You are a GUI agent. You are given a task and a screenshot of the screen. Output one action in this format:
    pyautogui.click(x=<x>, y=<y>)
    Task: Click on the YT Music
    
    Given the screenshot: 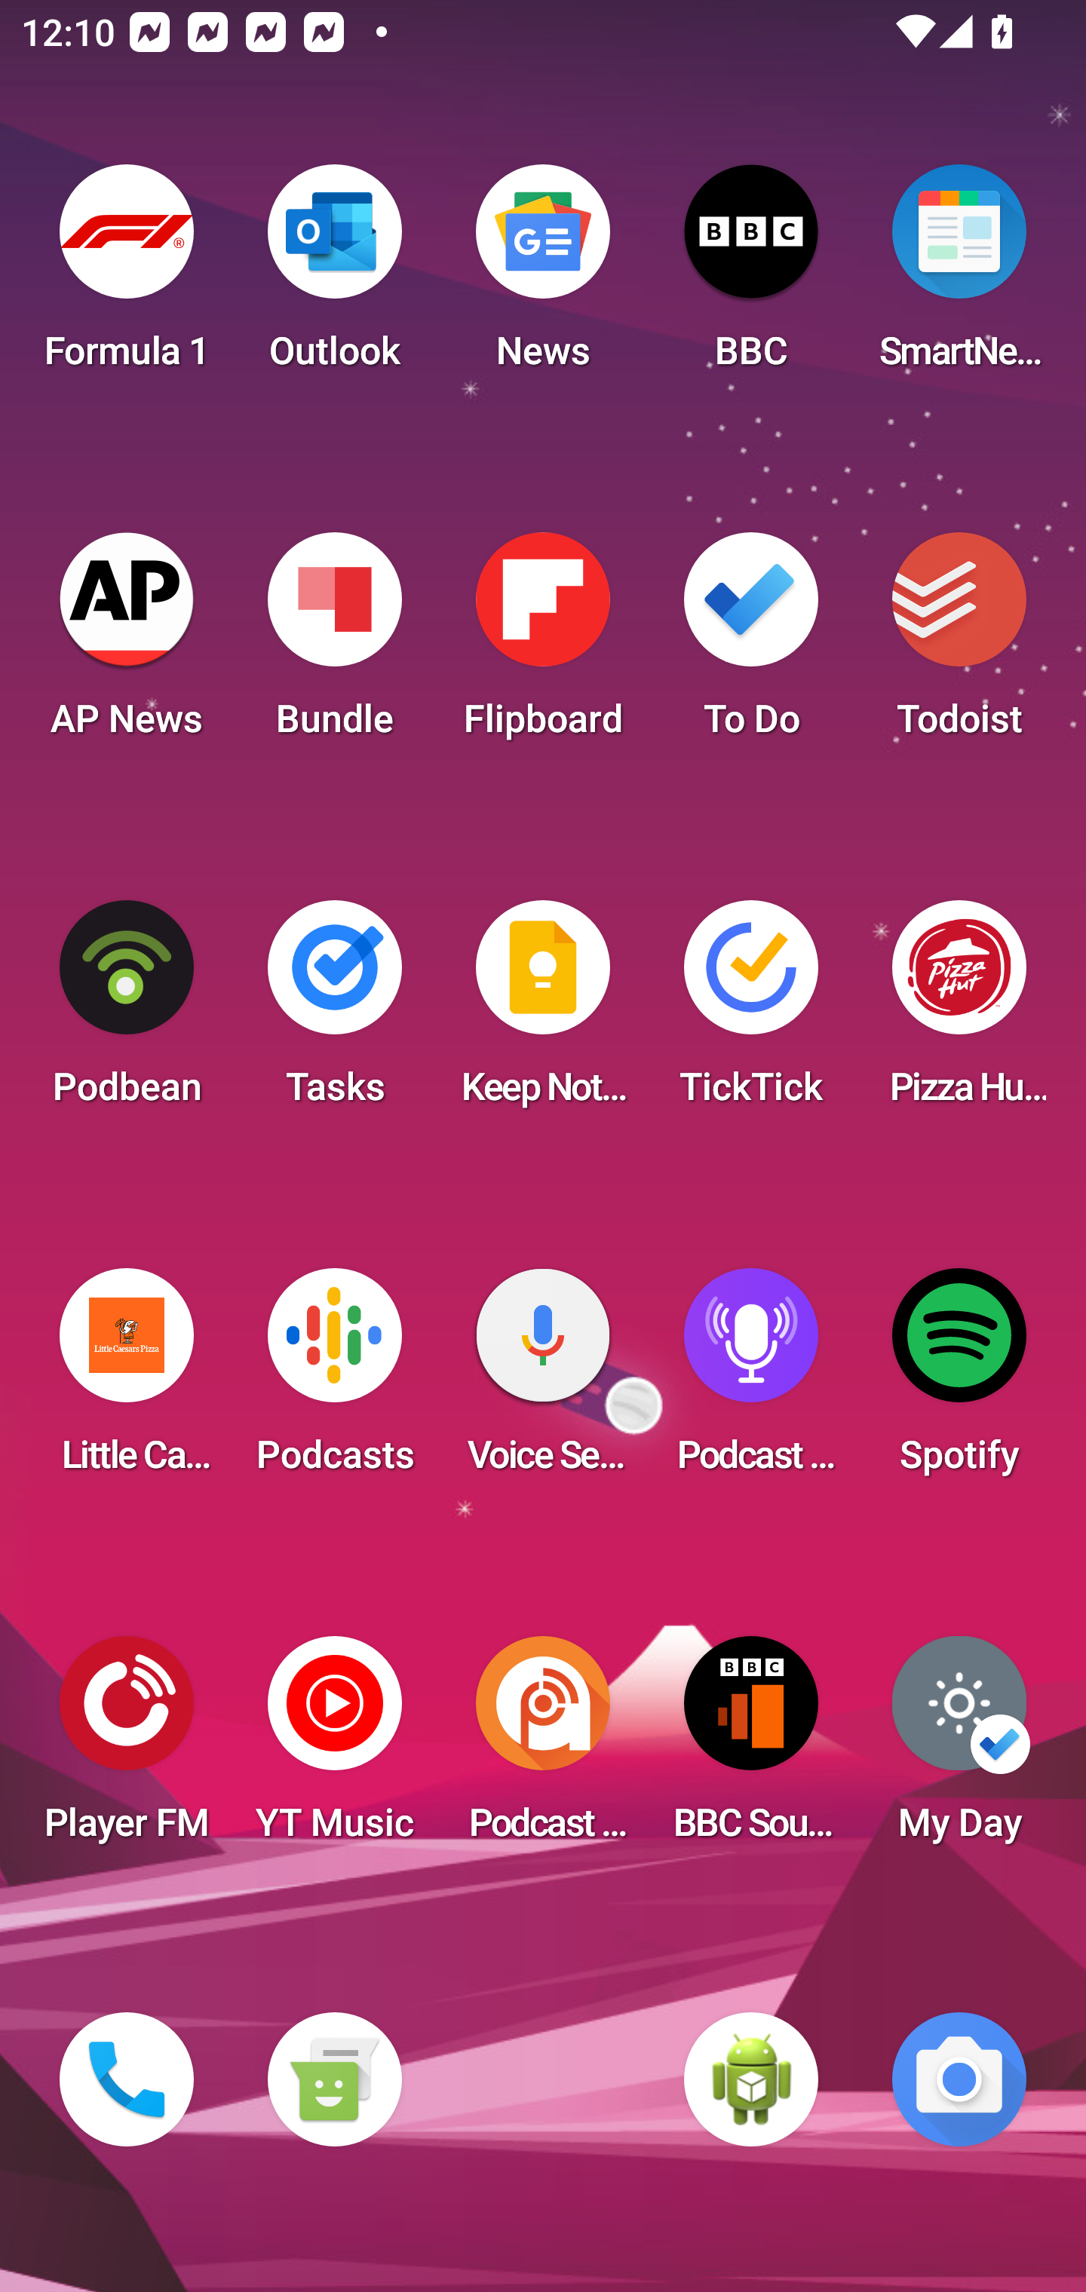 What is the action you would take?
    pyautogui.click(x=334, y=1748)
    